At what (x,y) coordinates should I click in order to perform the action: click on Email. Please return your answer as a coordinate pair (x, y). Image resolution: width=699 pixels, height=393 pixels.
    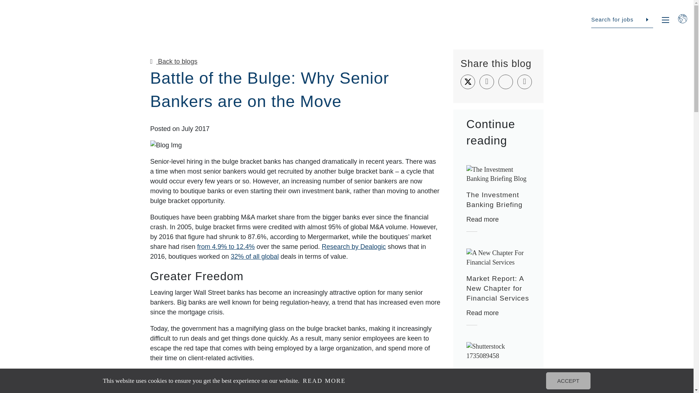
    Looking at the image, I should click on (524, 82).